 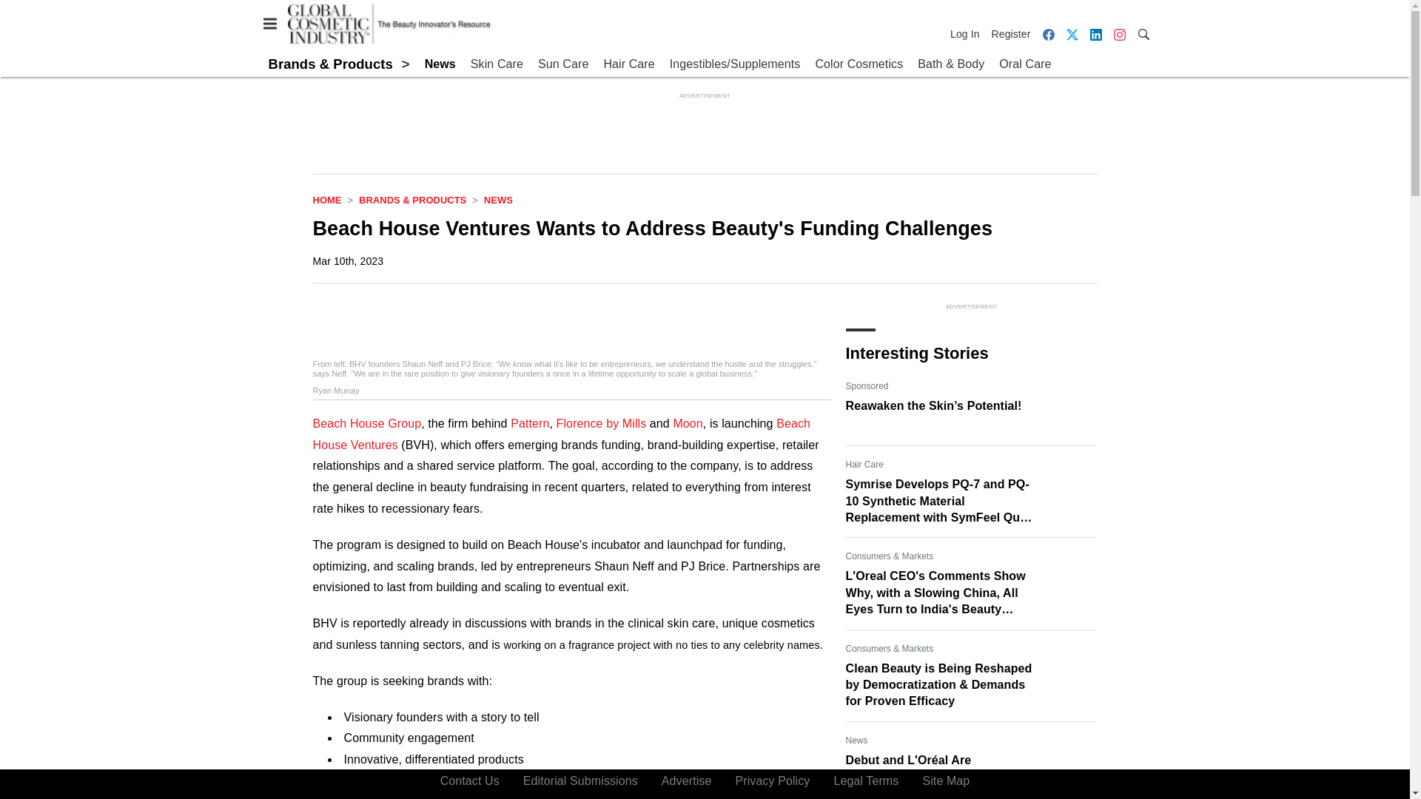 What do you see at coordinates (326, 200) in the screenshot?
I see `Home` at bounding box center [326, 200].